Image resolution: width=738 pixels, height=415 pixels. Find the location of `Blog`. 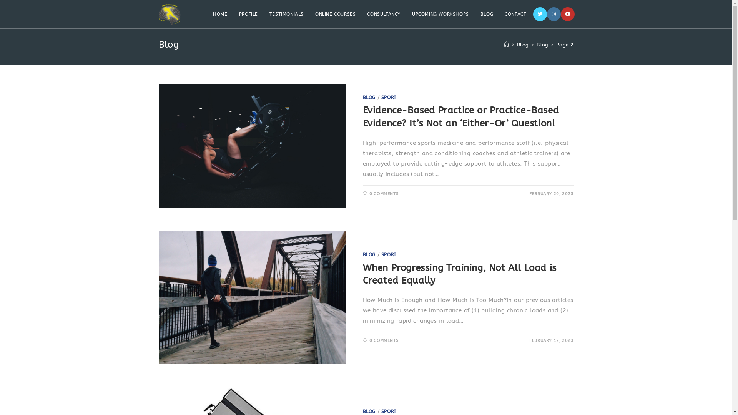

Blog is located at coordinates (523, 45).